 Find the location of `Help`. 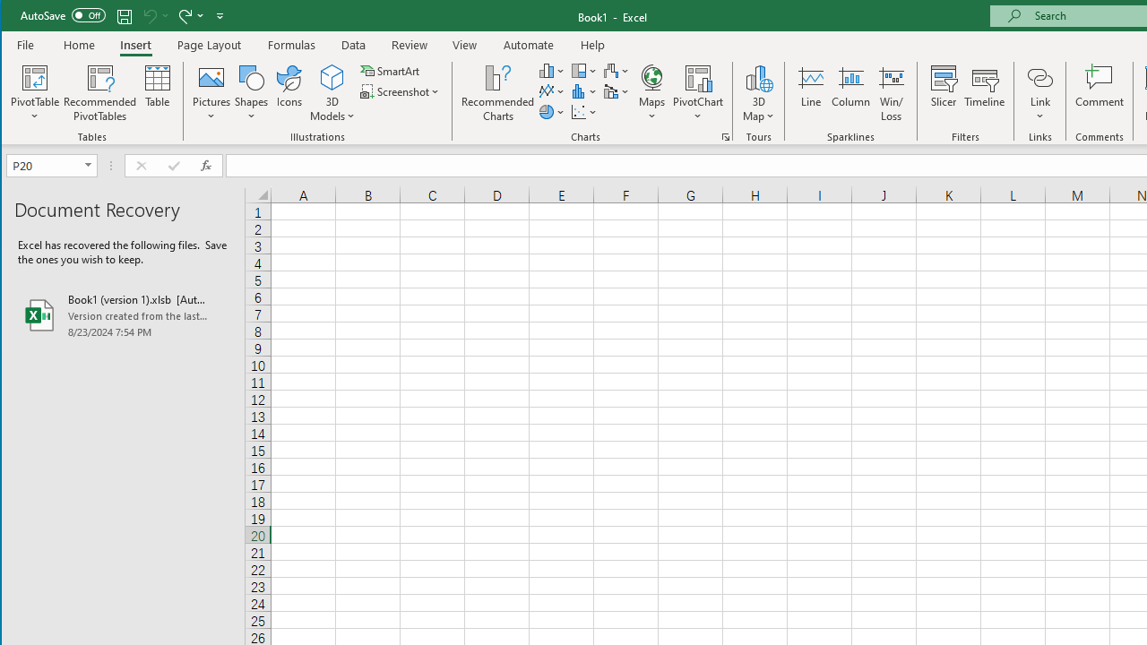

Help is located at coordinates (592, 45).